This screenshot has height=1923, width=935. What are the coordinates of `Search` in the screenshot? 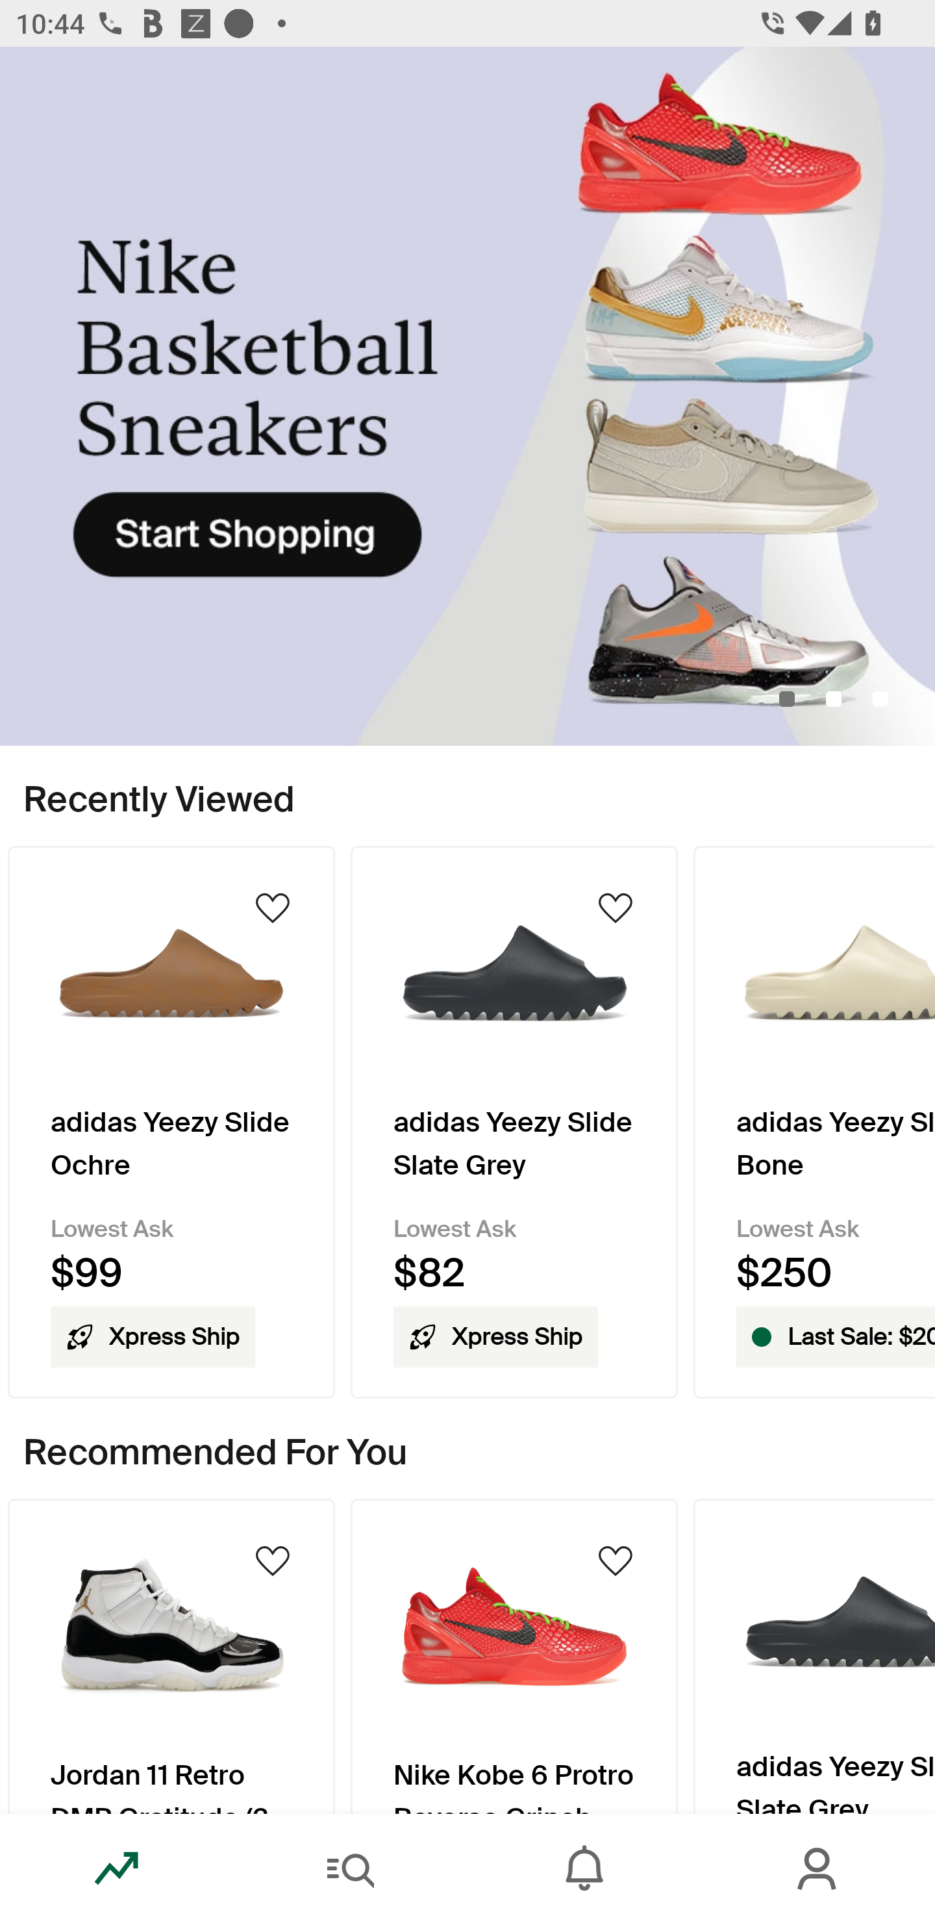 It's located at (351, 1868).